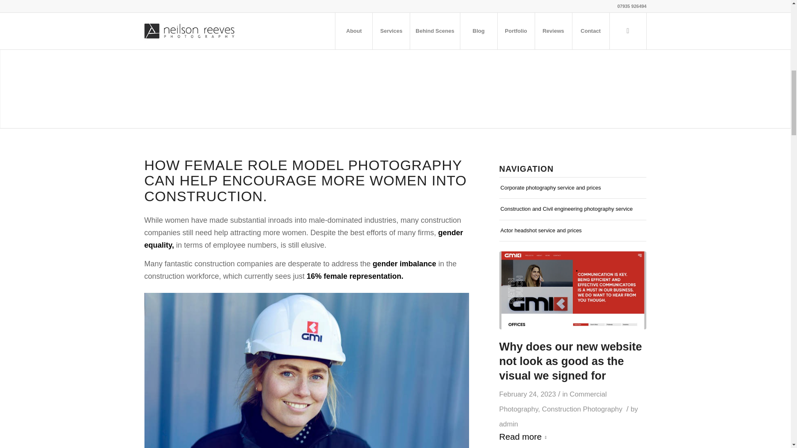 This screenshot has width=797, height=448. I want to click on Corporate photography service and prices, so click(573, 187).